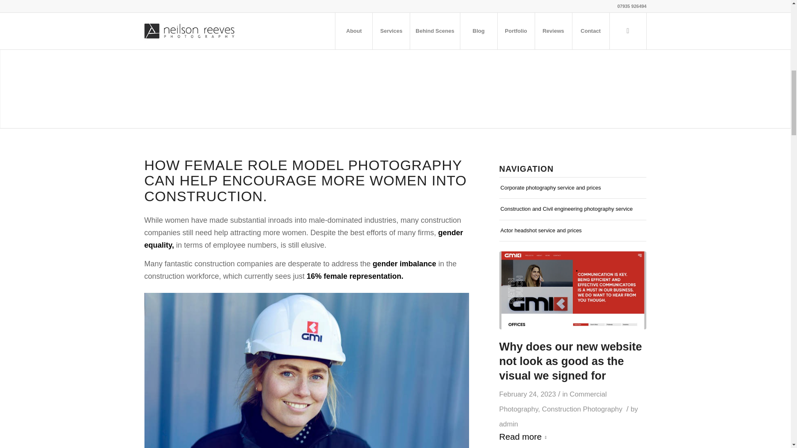 This screenshot has width=797, height=448. I want to click on Corporate photography service and prices, so click(573, 187).